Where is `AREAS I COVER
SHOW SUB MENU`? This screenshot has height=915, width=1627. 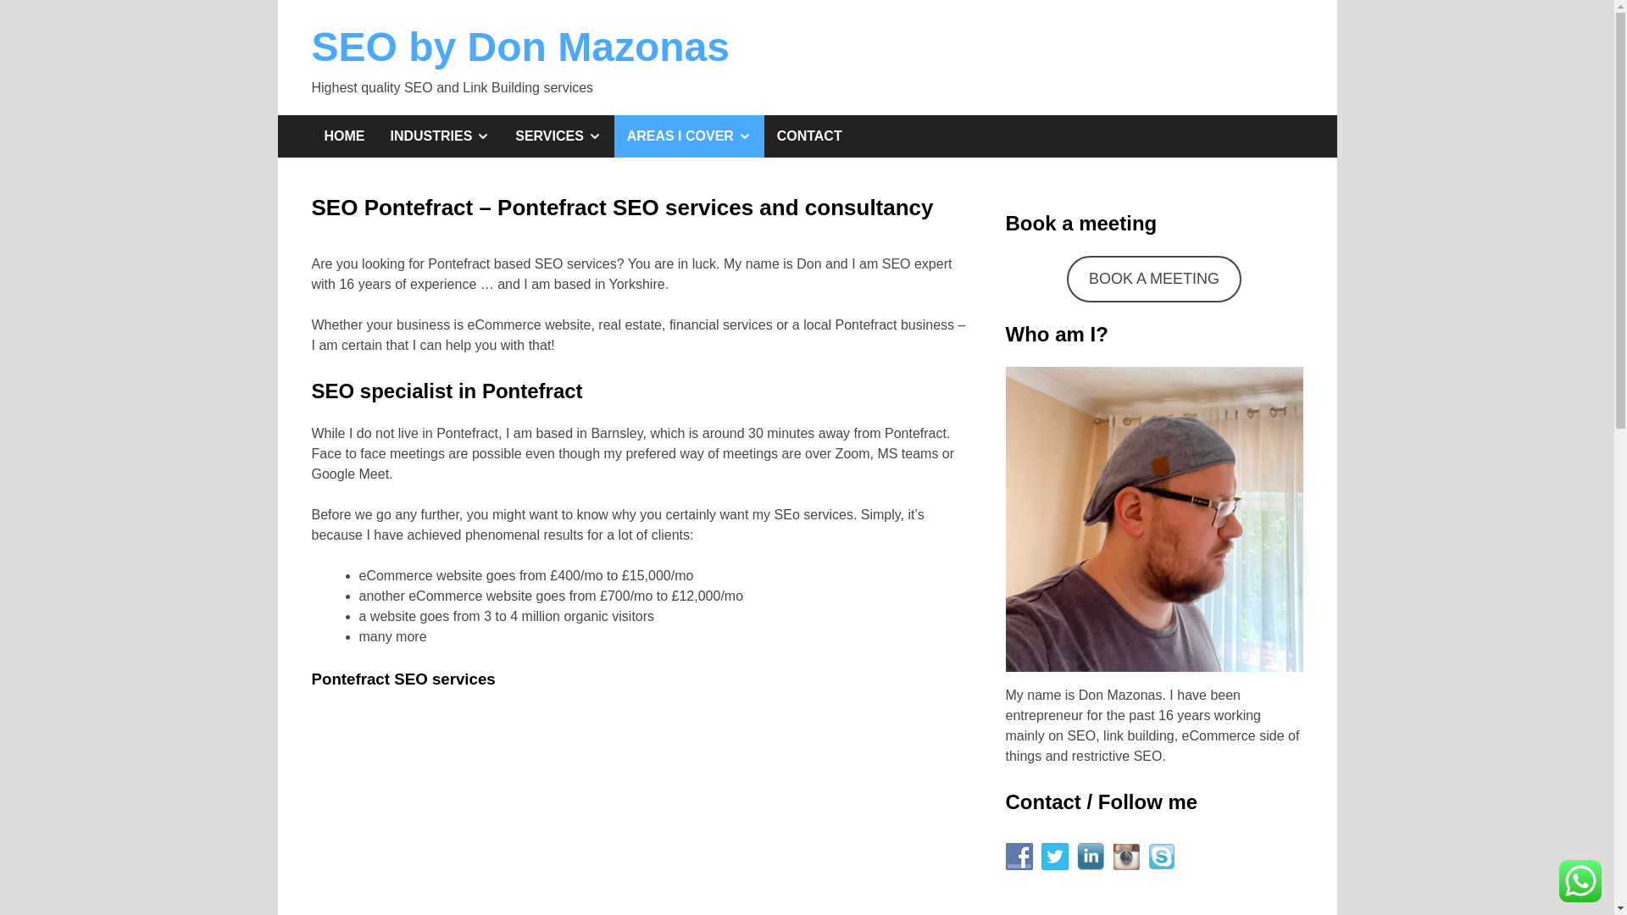
AREAS I COVER
SHOW SUB MENU is located at coordinates (690, 136).